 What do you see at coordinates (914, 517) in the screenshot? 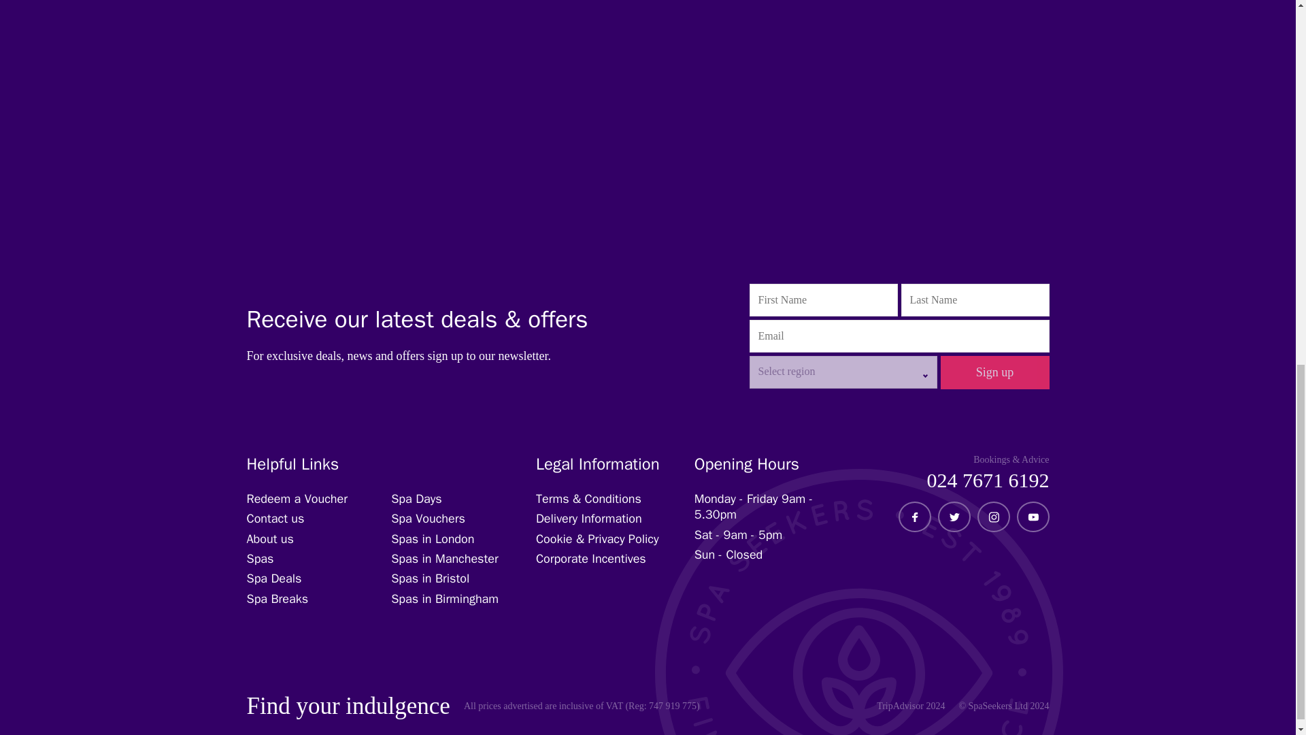
I see `Facebook` at bounding box center [914, 517].